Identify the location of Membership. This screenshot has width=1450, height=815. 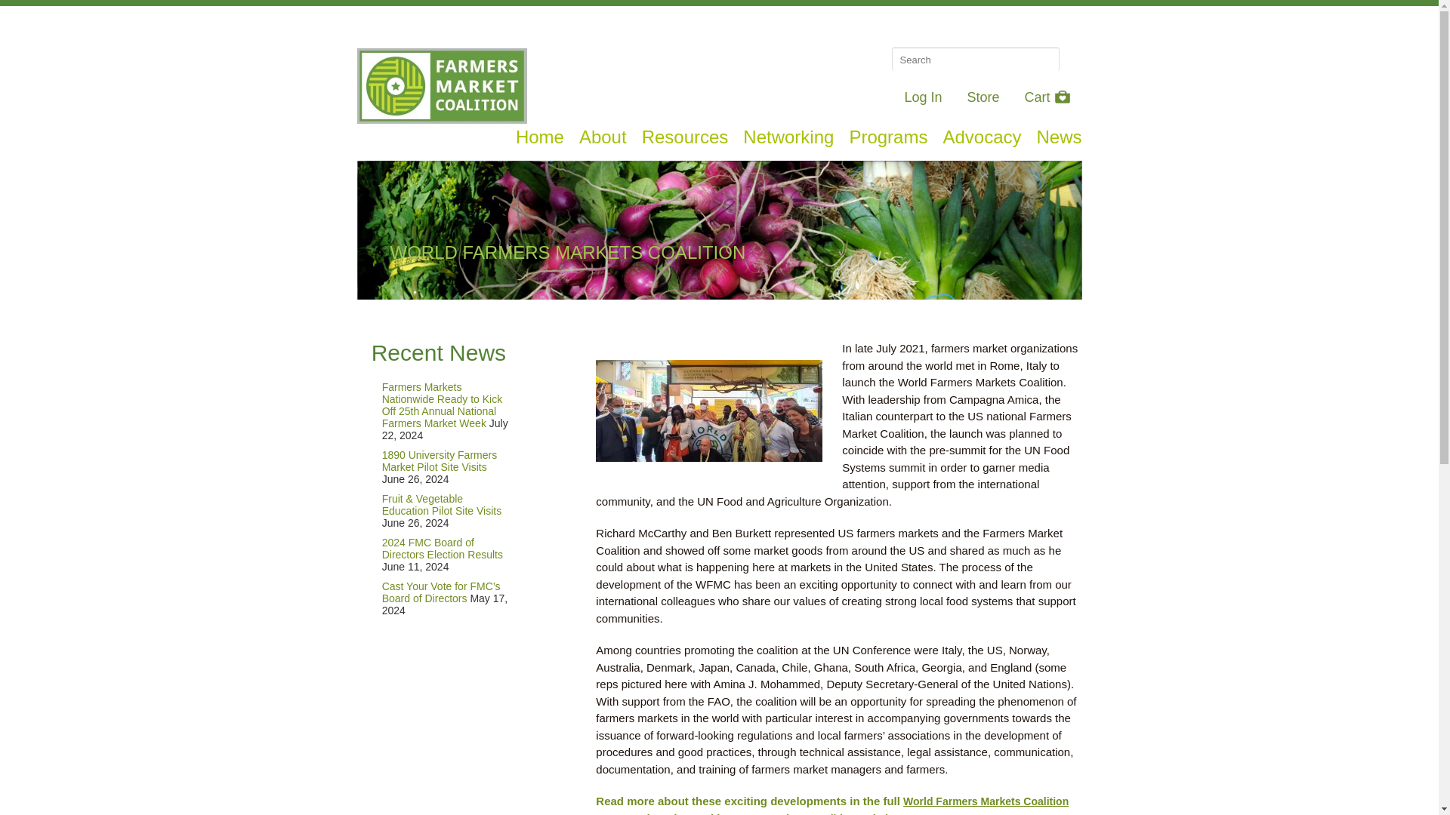
(920, 20).